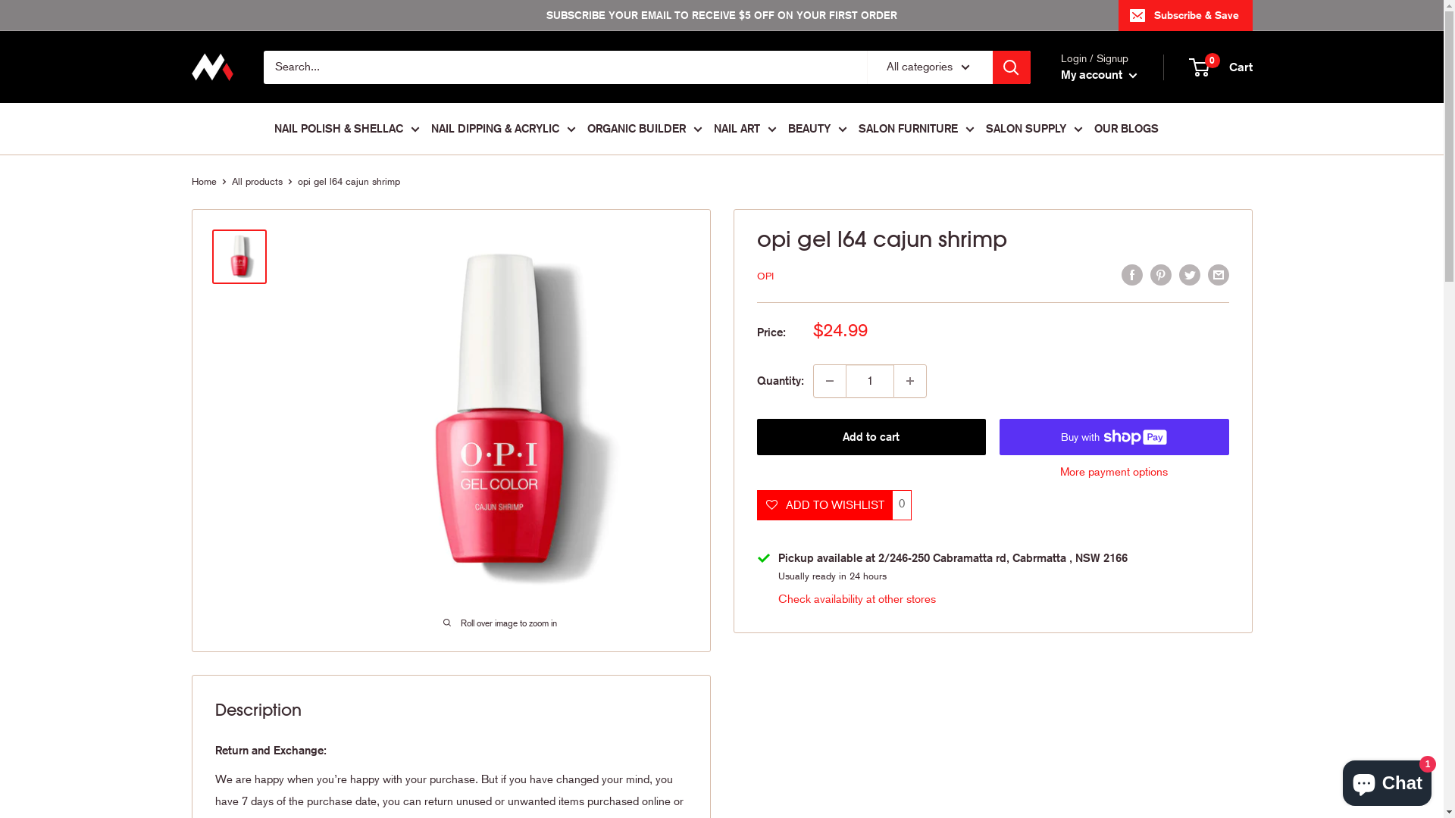 The image size is (1455, 818). What do you see at coordinates (1185, 15) in the screenshot?
I see `Subscribe & Save` at bounding box center [1185, 15].